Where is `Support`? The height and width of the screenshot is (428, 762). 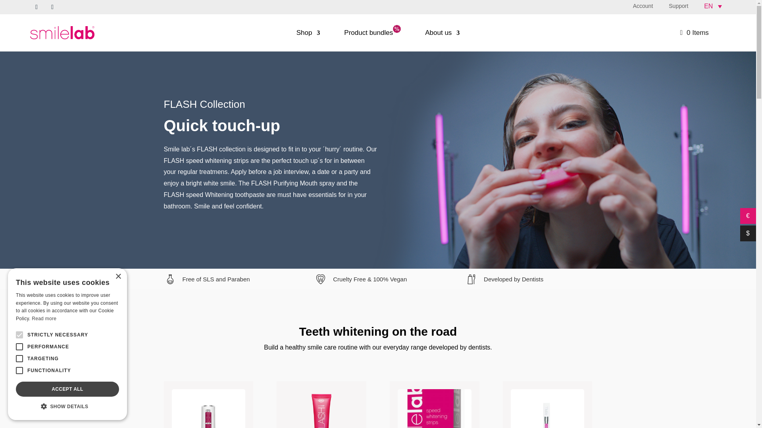
Support is located at coordinates (678, 6).